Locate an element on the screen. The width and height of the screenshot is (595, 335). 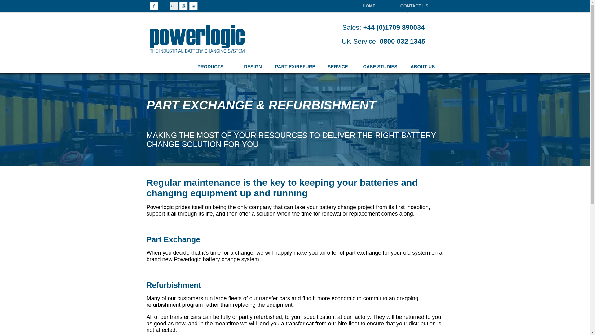
See our Twitter Feed is located at coordinates (164, 6).